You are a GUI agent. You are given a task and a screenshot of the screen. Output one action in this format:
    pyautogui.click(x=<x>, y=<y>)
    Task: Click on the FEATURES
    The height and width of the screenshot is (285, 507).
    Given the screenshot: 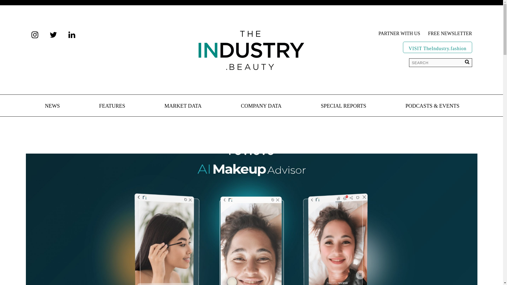 What is the action you would take?
    pyautogui.click(x=112, y=106)
    